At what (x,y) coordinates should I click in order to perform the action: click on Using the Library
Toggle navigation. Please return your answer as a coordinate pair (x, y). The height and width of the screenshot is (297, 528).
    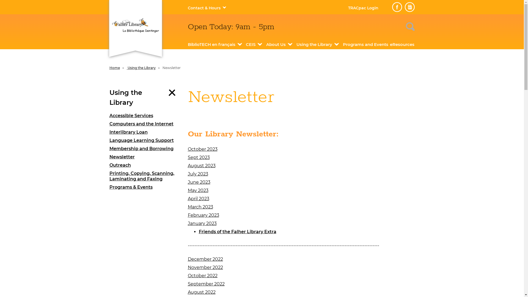
    Looking at the image, I should click on (145, 98).